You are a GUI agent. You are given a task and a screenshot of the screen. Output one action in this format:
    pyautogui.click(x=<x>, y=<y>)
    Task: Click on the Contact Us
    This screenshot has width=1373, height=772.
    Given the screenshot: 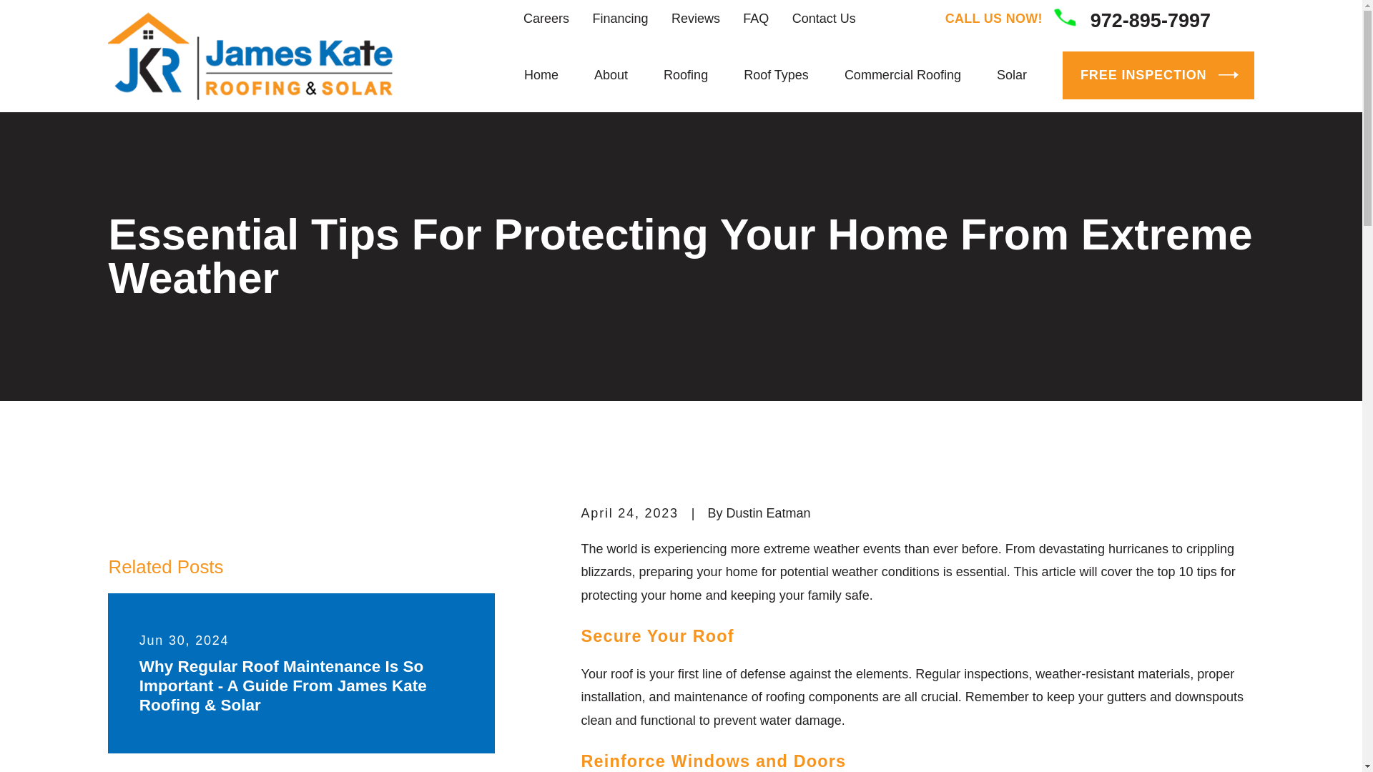 What is the action you would take?
    pyautogui.click(x=824, y=19)
    